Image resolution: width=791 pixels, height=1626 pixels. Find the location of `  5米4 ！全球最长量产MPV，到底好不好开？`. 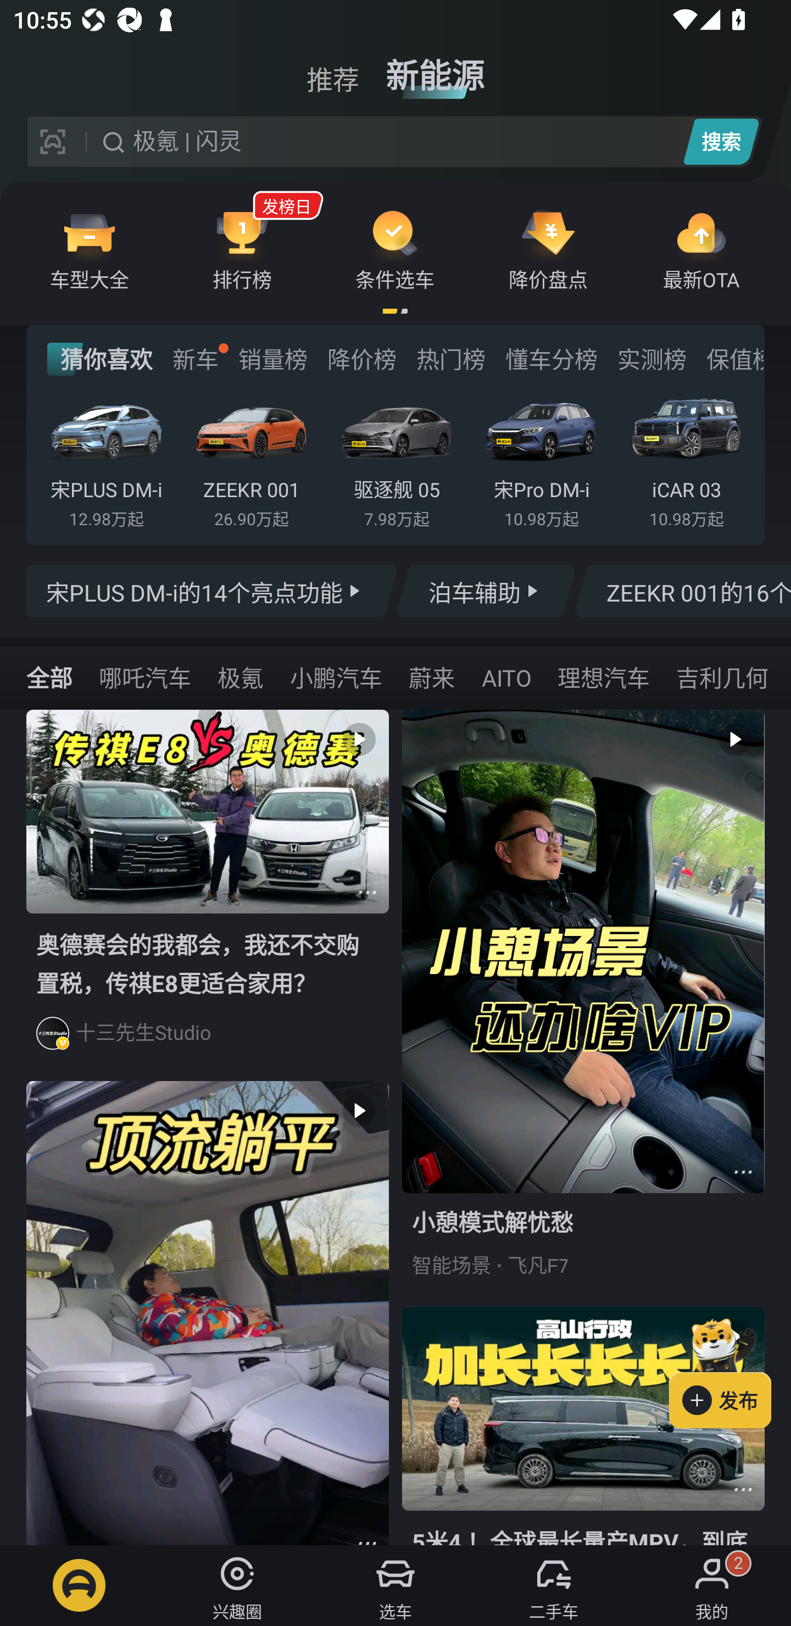

  5米4 ！全球最长量产MPV，到底好不好开？ is located at coordinates (583, 1426).